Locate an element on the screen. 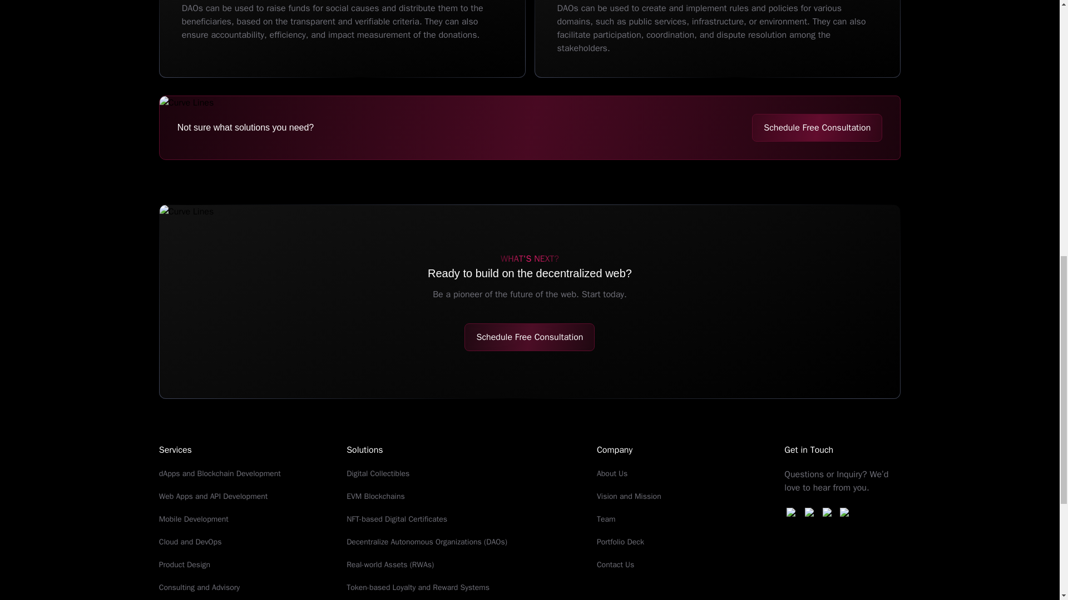 This screenshot has height=600, width=1068. Team is located at coordinates (606, 519).